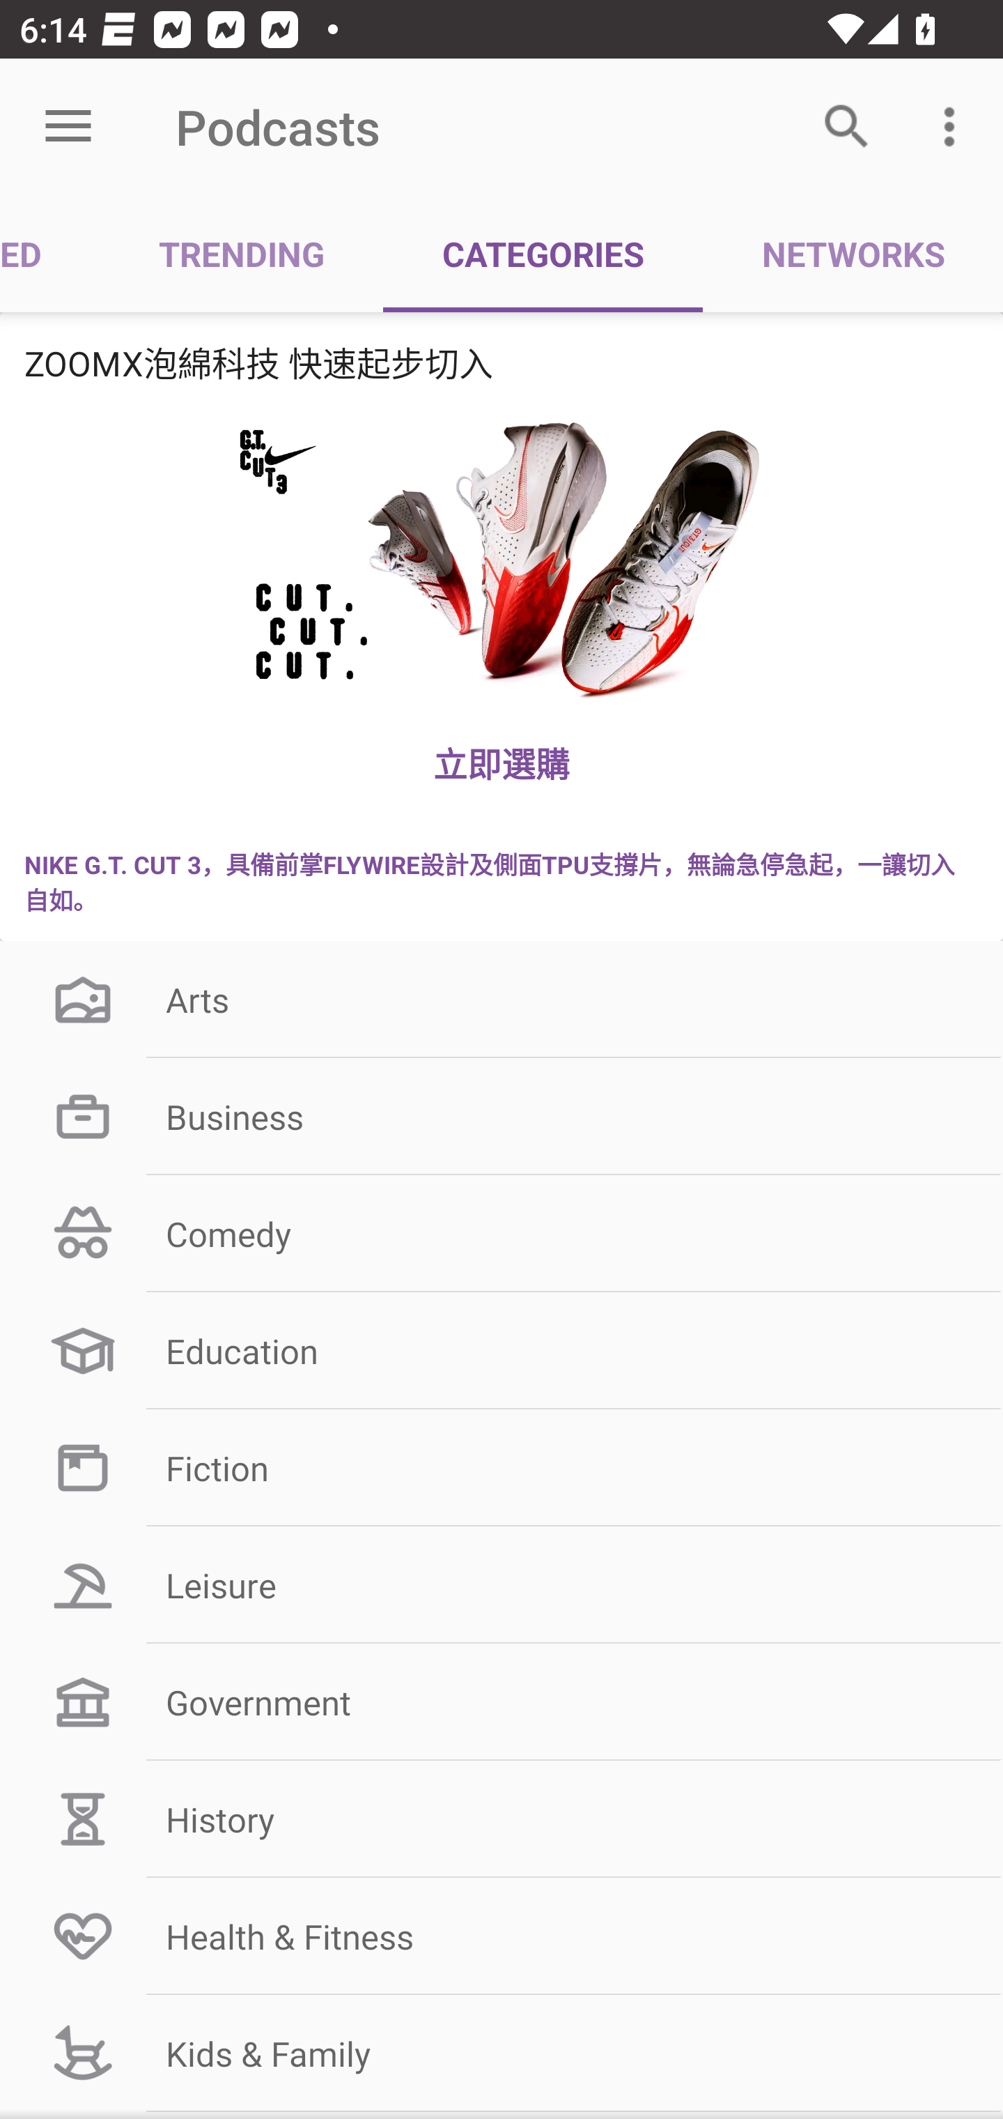  Describe the element at coordinates (501, 362) in the screenshot. I see `ZOOMX泡綿科技 快速起步切入` at that location.